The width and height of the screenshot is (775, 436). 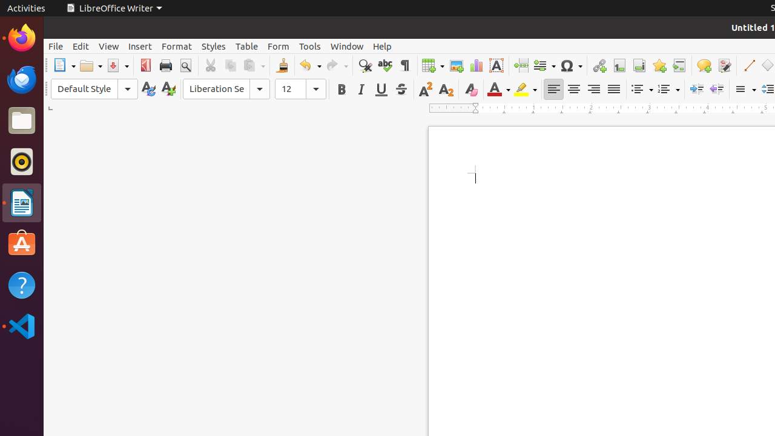 What do you see at coordinates (27, 8) in the screenshot?
I see `Activities` at bounding box center [27, 8].